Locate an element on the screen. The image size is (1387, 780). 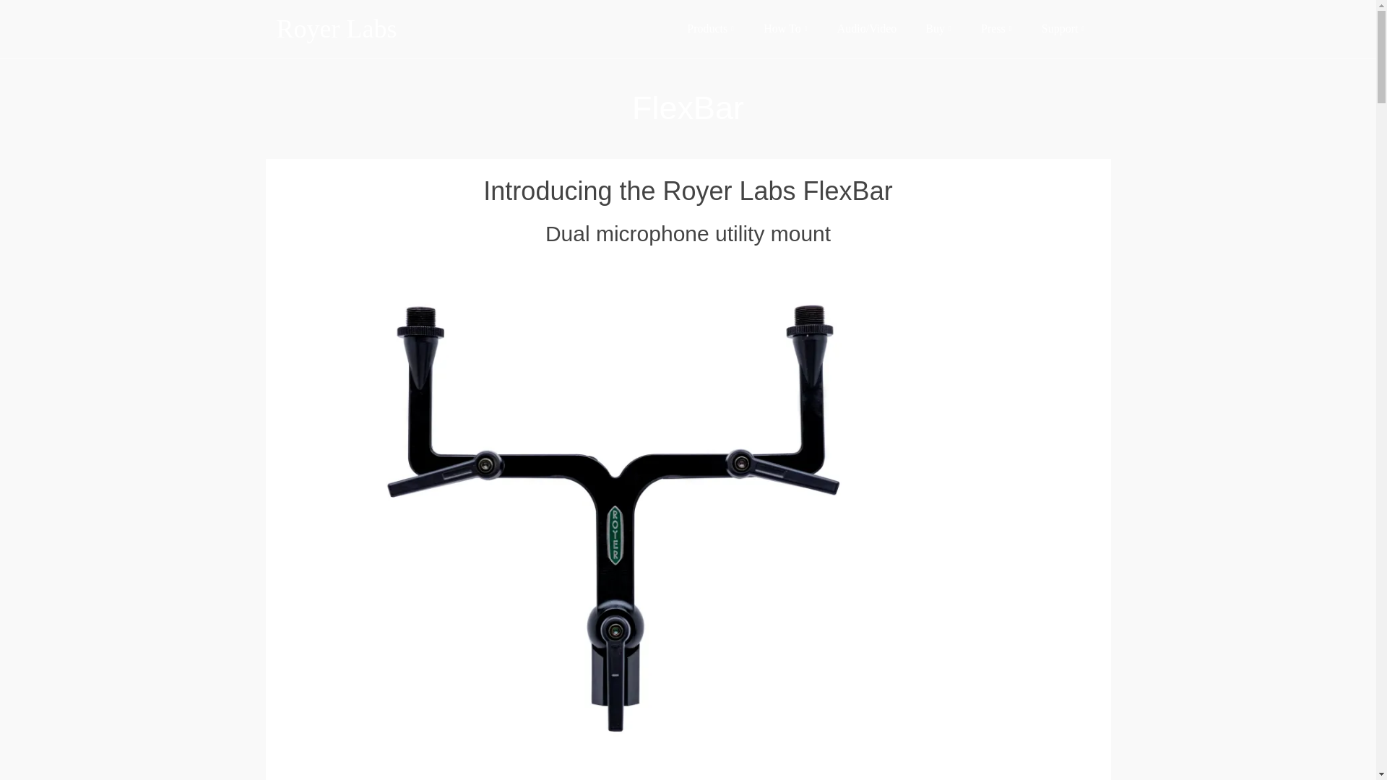
Press is located at coordinates (997, 29).